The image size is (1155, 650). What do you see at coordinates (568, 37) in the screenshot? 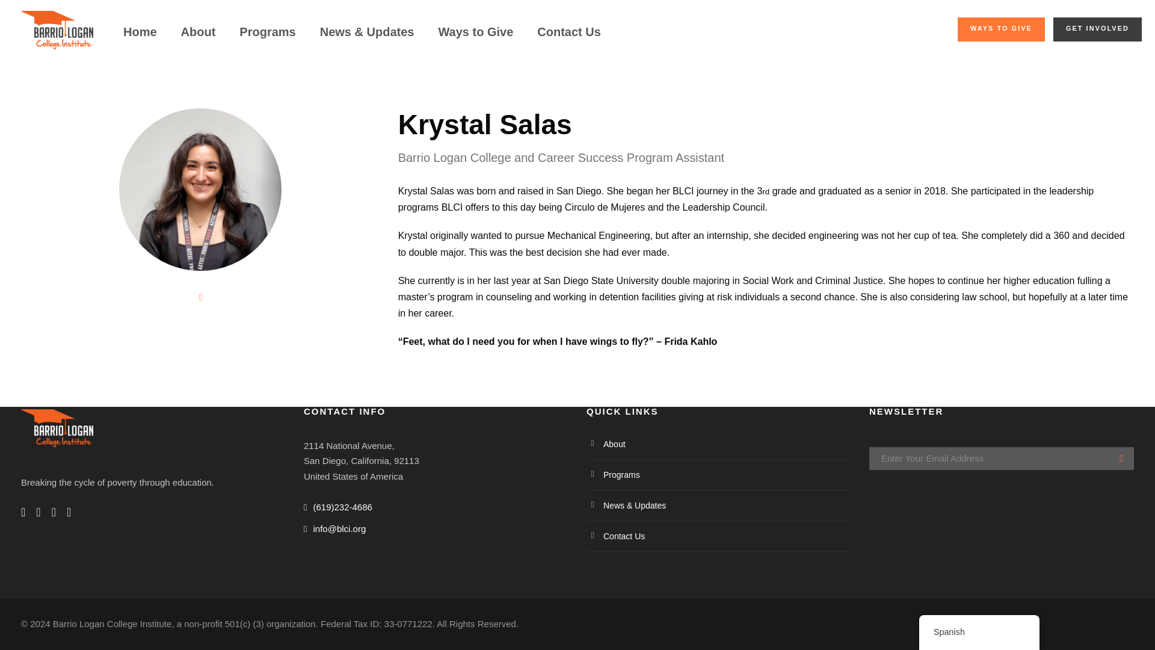
I see `Contact Us` at bounding box center [568, 37].